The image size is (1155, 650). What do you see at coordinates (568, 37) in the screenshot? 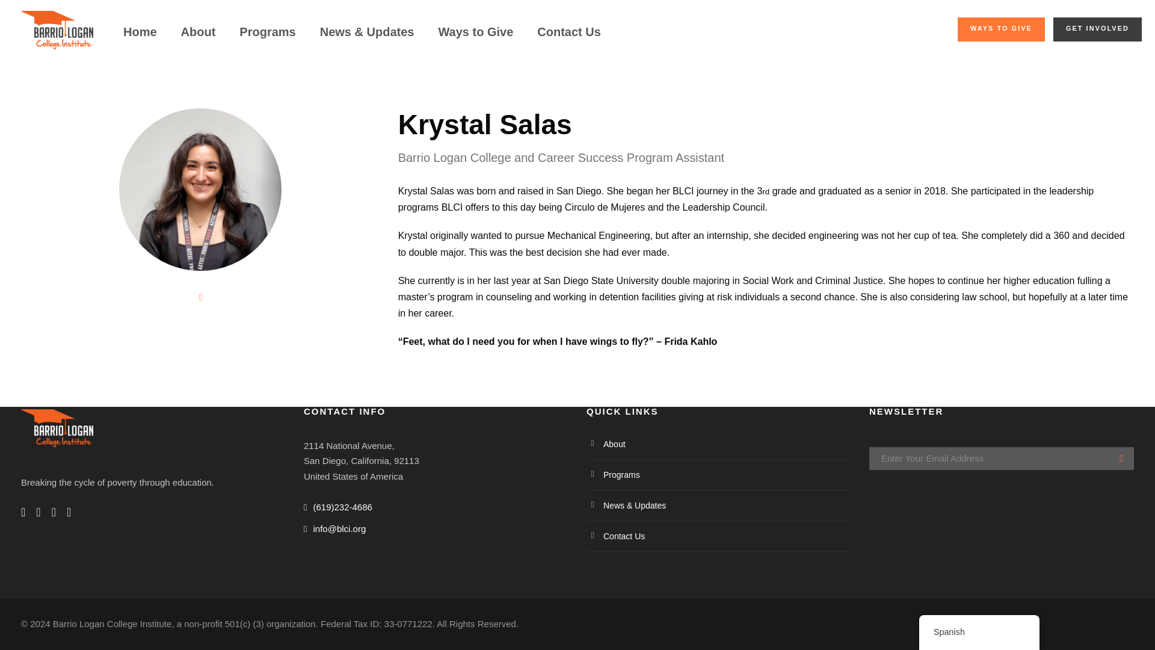
I see `Contact Us` at bounding box center [568, 37].